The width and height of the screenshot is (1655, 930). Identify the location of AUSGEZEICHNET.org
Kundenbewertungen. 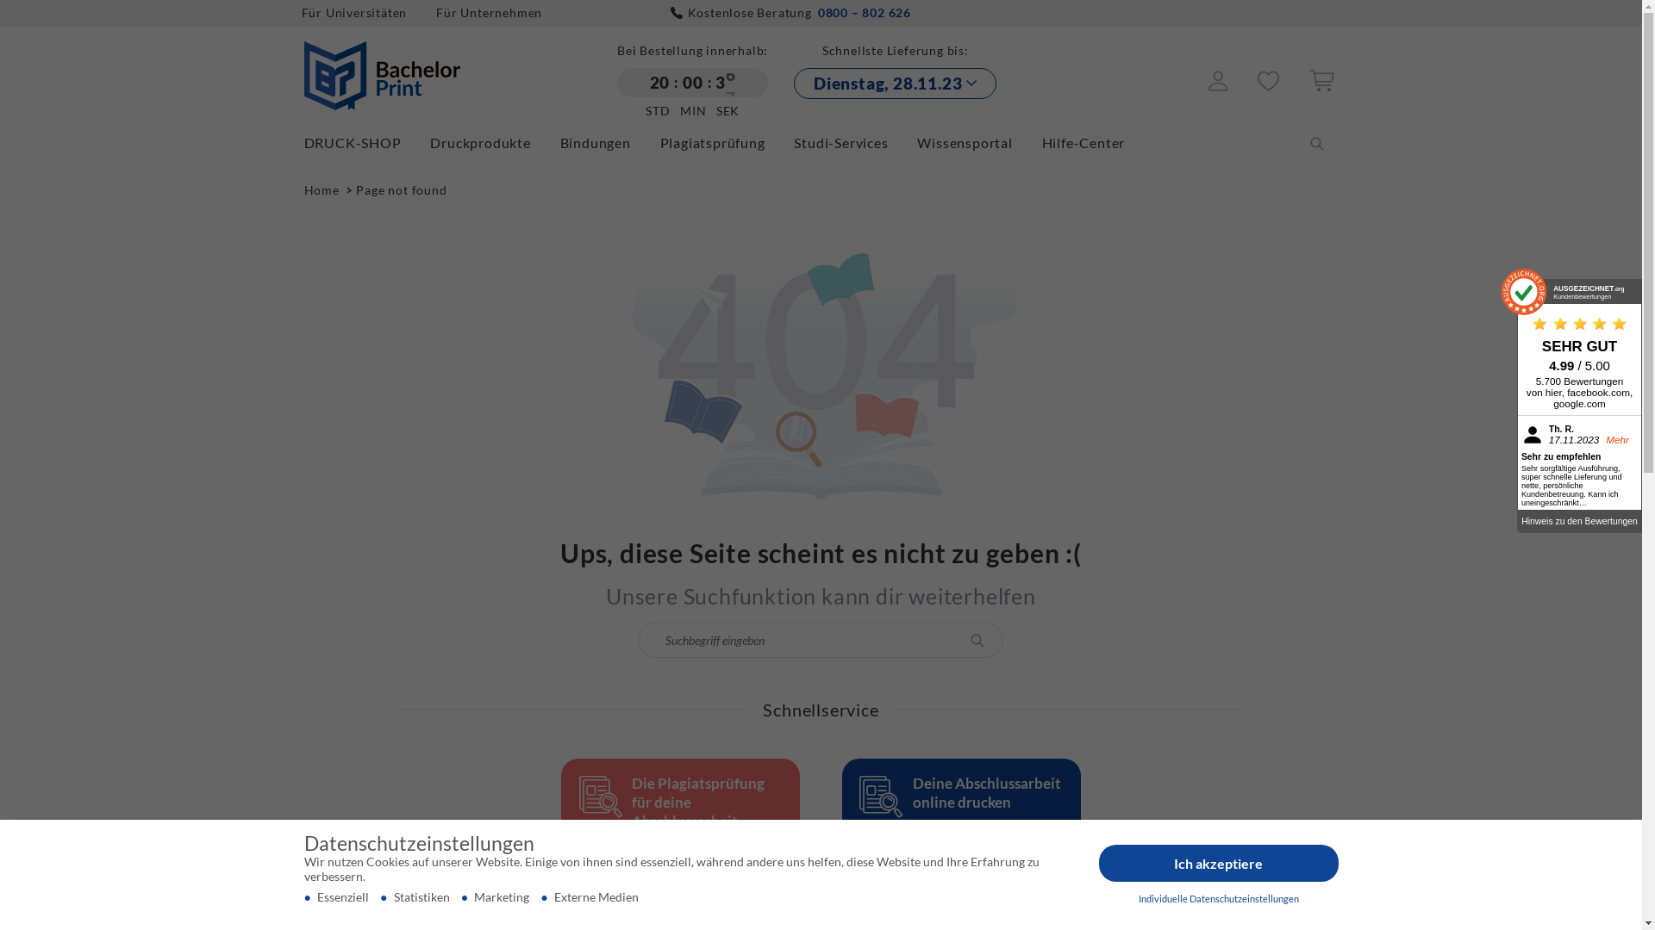
(1579, 292).